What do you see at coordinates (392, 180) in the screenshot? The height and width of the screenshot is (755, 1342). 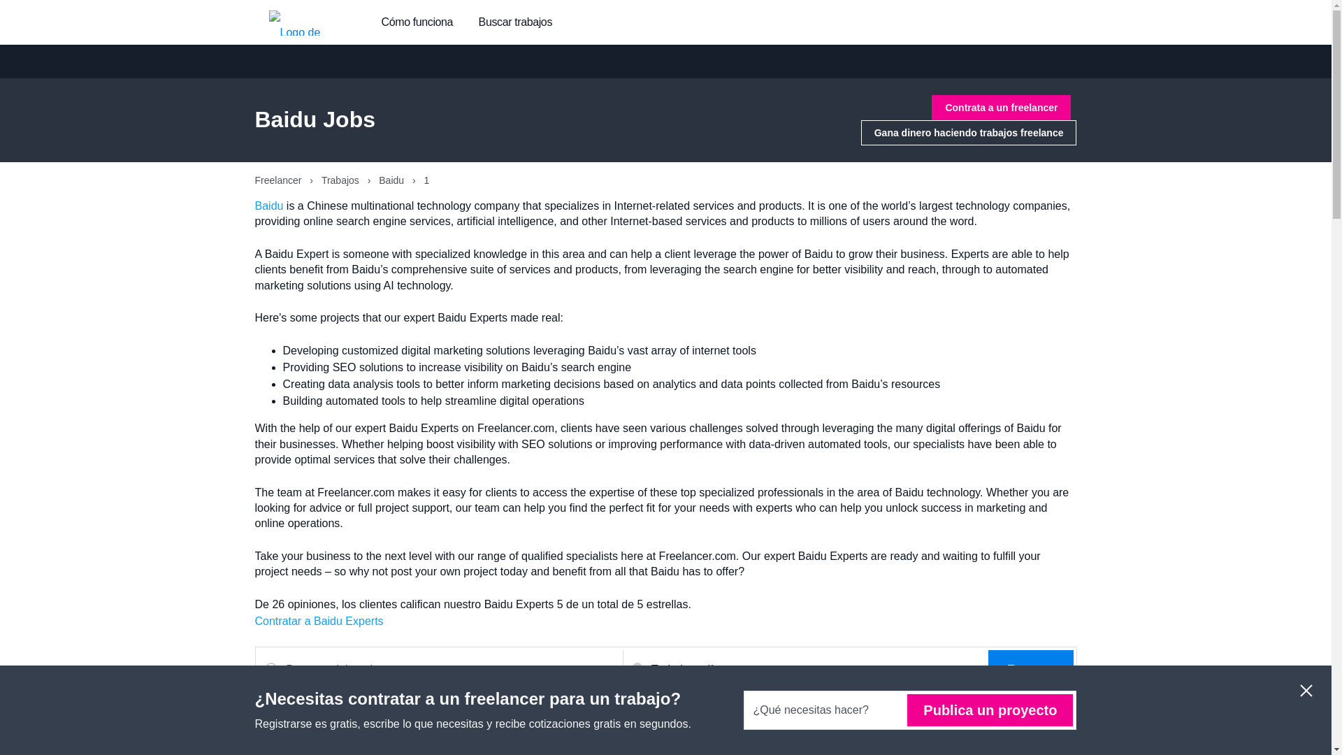 I see `Baidu` at bounding box center [392, 180].